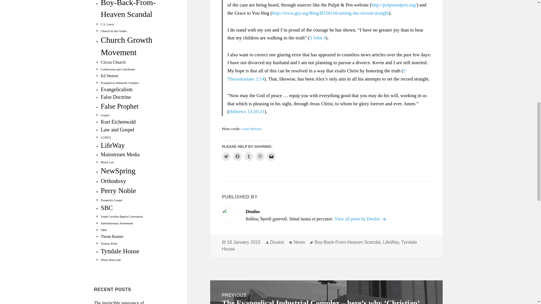  Describe the element at coordinates (122, 216) in the screenshot. I see `South Carolina Baptist Convention` at that location.